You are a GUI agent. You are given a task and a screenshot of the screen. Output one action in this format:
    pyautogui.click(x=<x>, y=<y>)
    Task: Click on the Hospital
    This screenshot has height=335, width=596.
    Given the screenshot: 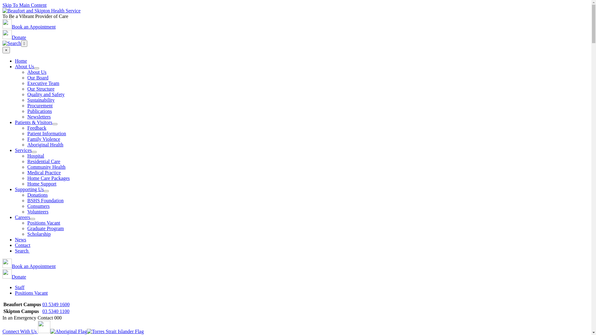 What is the action you would take?
    pyautogui.click(x=36, y=156)
    